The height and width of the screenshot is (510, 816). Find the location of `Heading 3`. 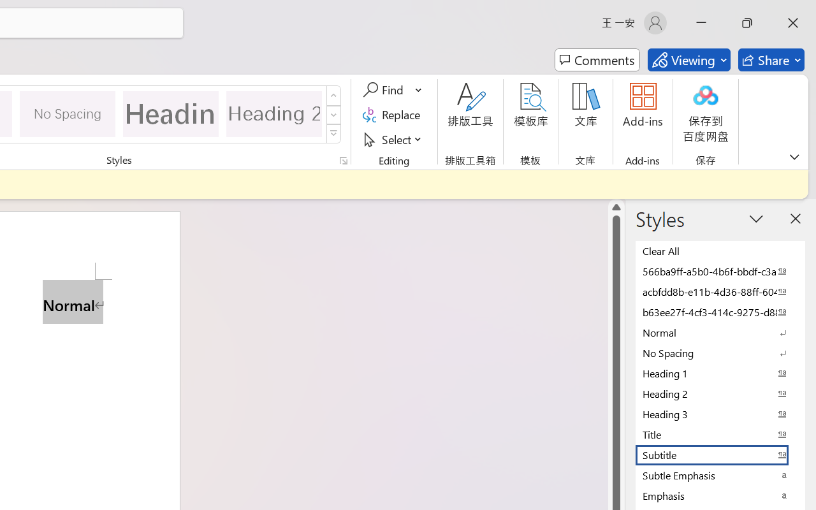

Heading 3 is located at coordinates (720, 414).